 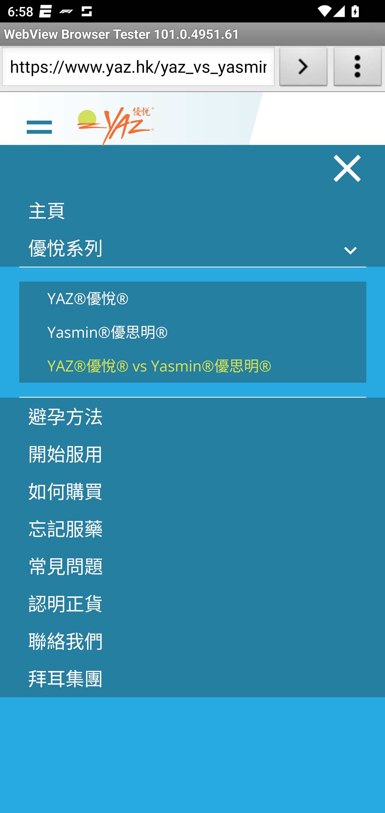 I want to click on 常見問題, so click(x=192, y=566).